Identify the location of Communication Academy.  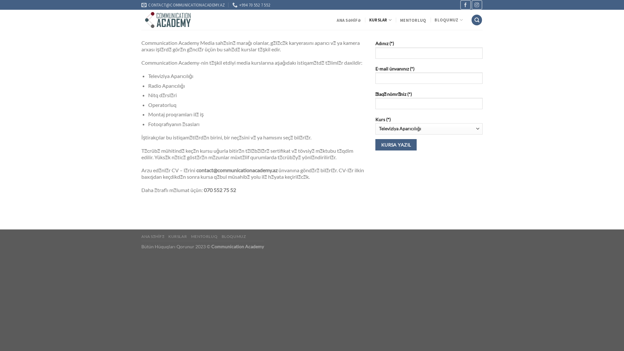
(168, 20).